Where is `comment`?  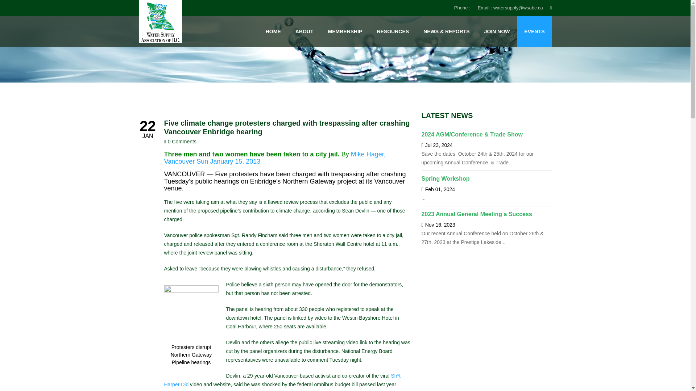 comment is located at coordinates (182, 141).